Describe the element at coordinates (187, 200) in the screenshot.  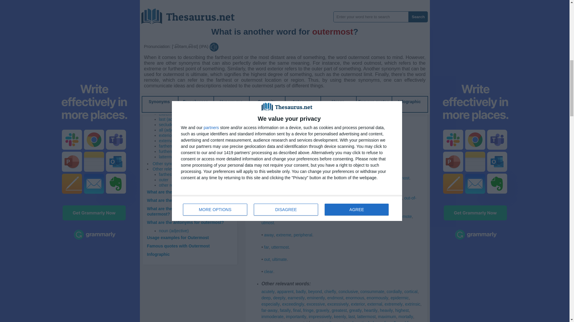
I see `What are the hypernyms for outermost?` at that location.